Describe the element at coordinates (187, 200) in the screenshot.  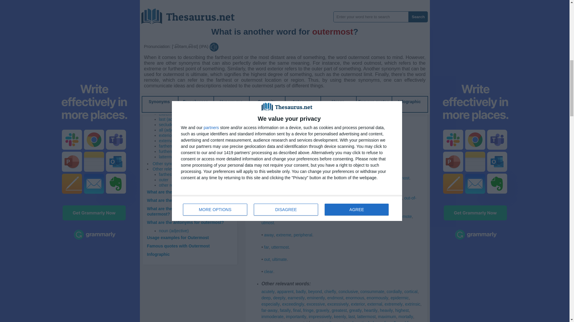
I see `What are the hypernyms for outermost?` at that location.